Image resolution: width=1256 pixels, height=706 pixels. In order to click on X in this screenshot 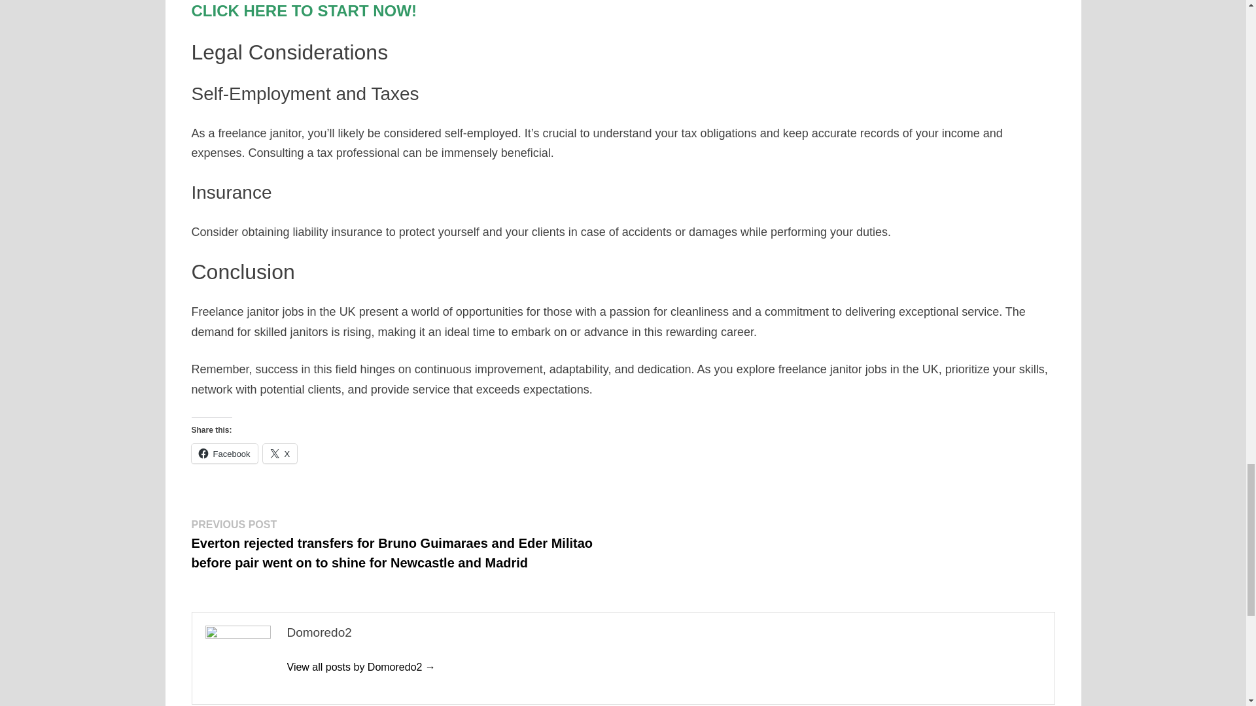, I will do `click(280, 454)`.